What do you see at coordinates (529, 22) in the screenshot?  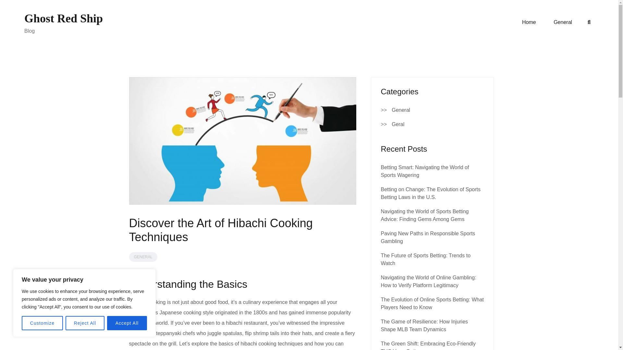 I see `Home` at bounding box center [529, 22].